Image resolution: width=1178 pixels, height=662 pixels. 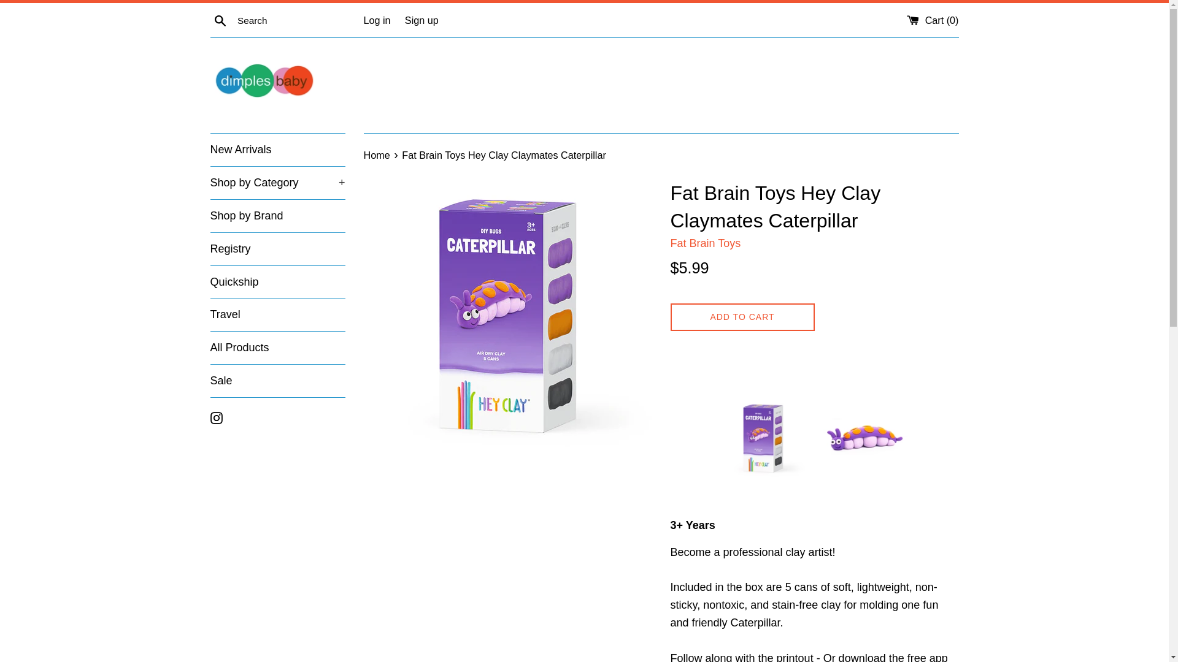 What do you see at coordinates (220, 20) in the screenshot?
I see `Search` at bounding box center [220, 20].